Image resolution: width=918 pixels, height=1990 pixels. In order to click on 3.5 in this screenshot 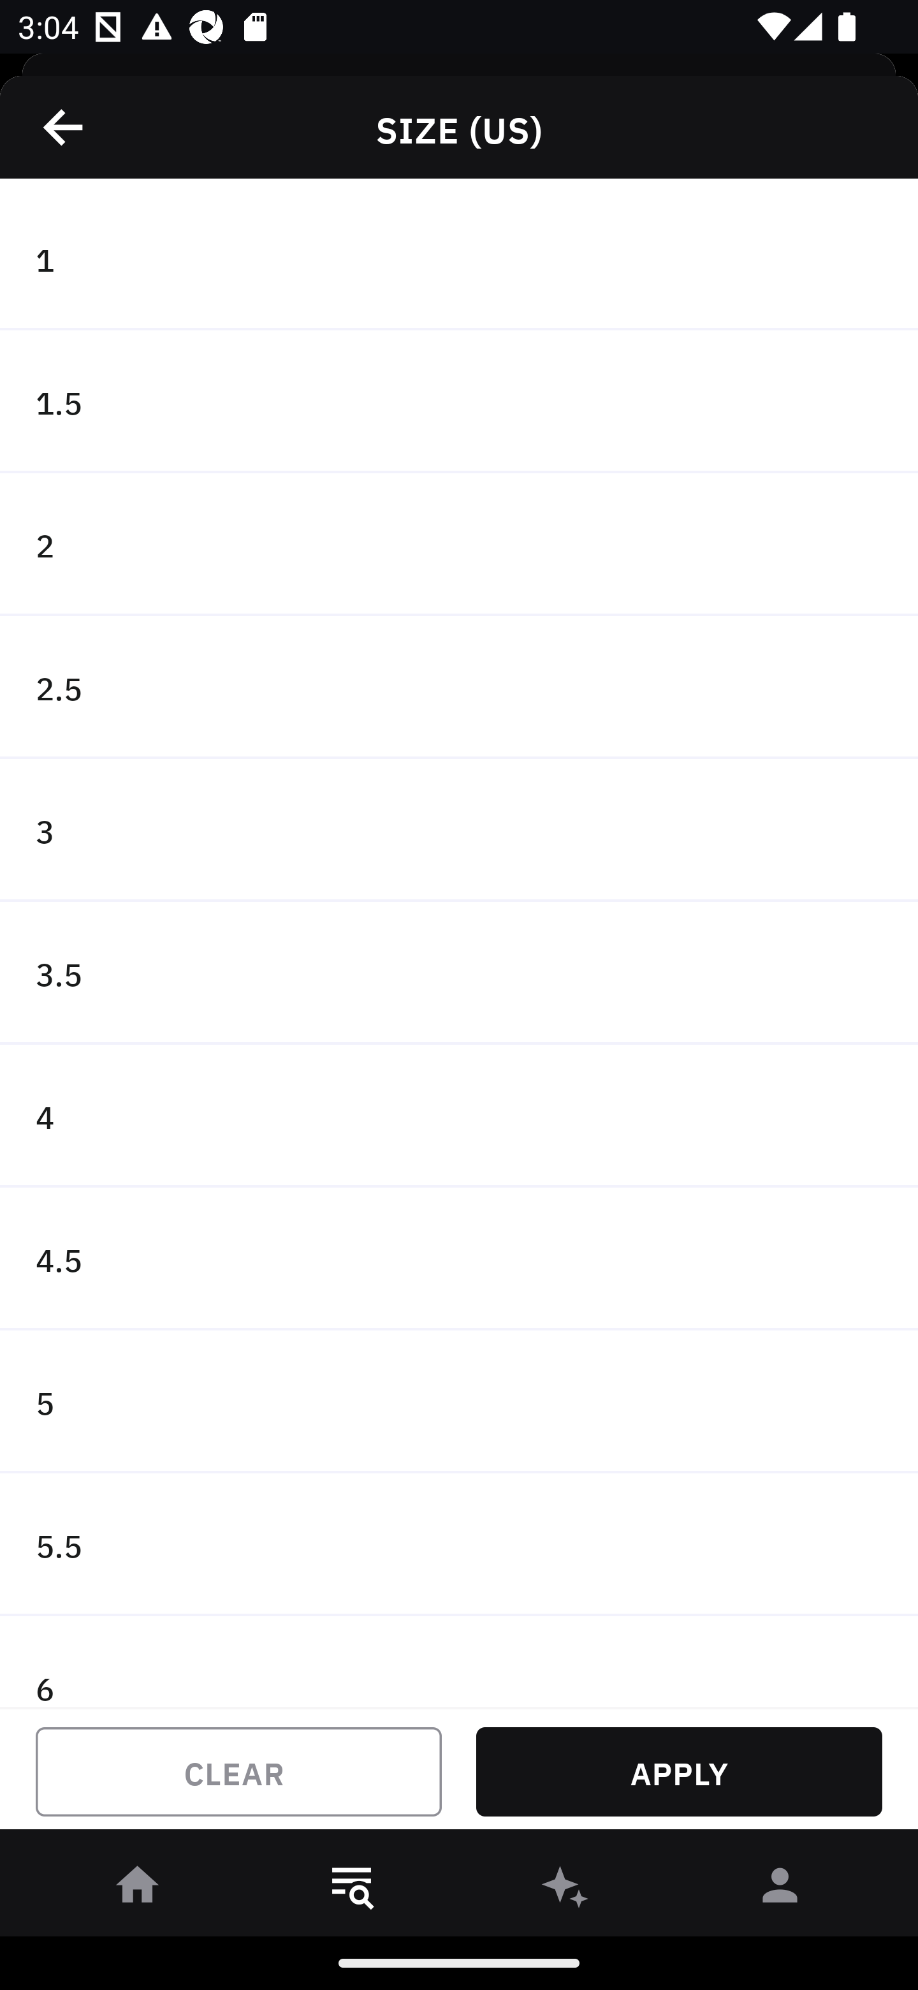, I will do `click(459, 973)`.